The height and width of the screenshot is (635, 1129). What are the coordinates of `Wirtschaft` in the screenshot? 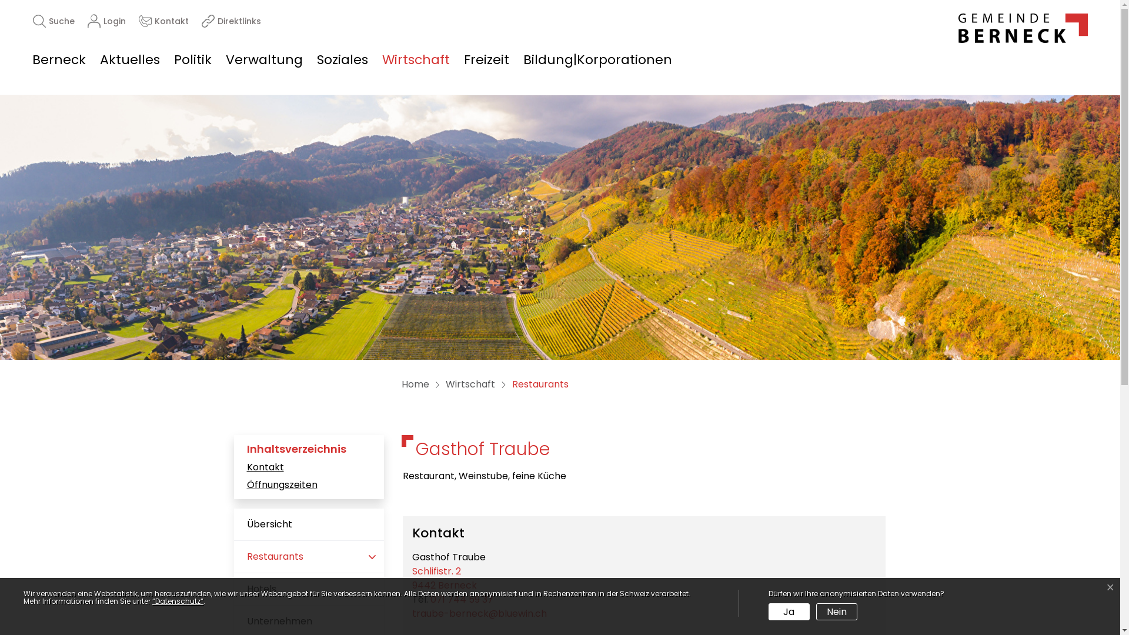 It's located at (470, 385).